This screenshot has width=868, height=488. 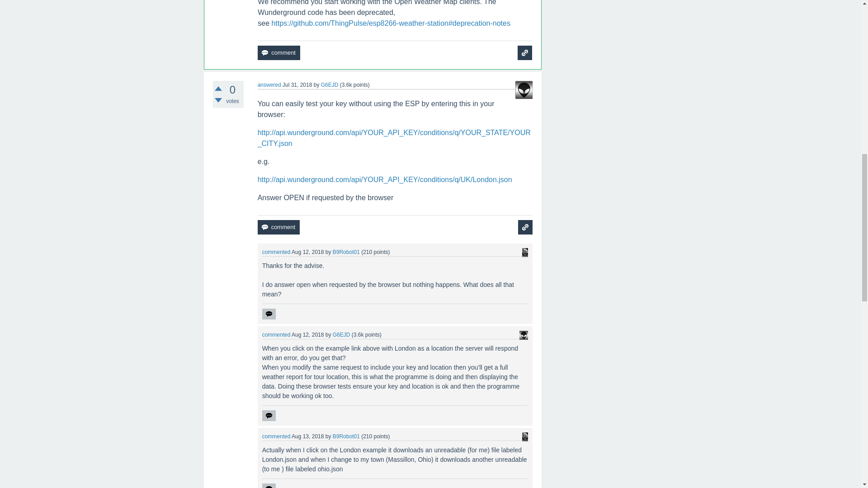 I want to click on Click to vote down, so click(x=218, y=100).